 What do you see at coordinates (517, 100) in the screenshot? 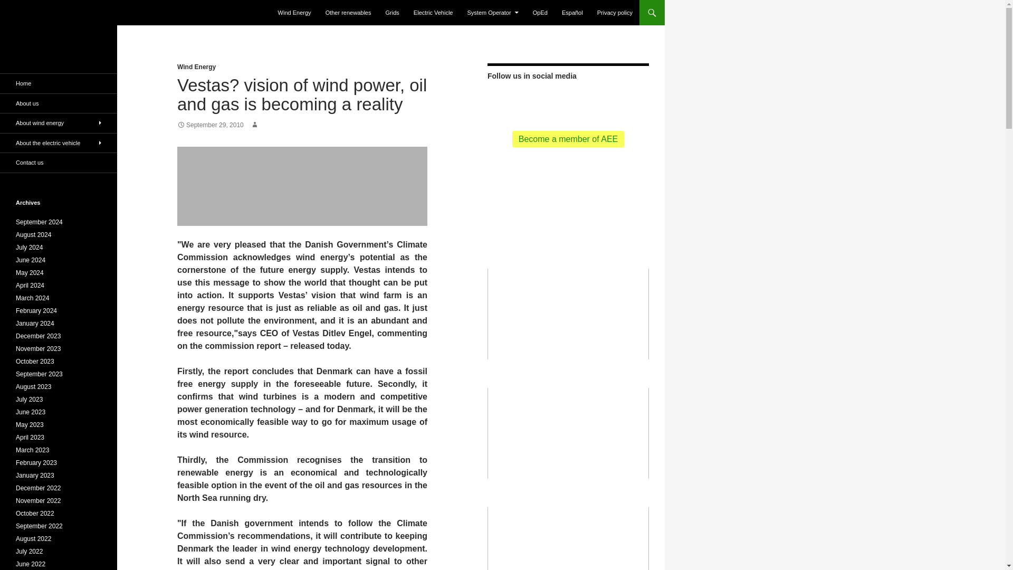
I see `twitter` at bounding box center [517, 100].